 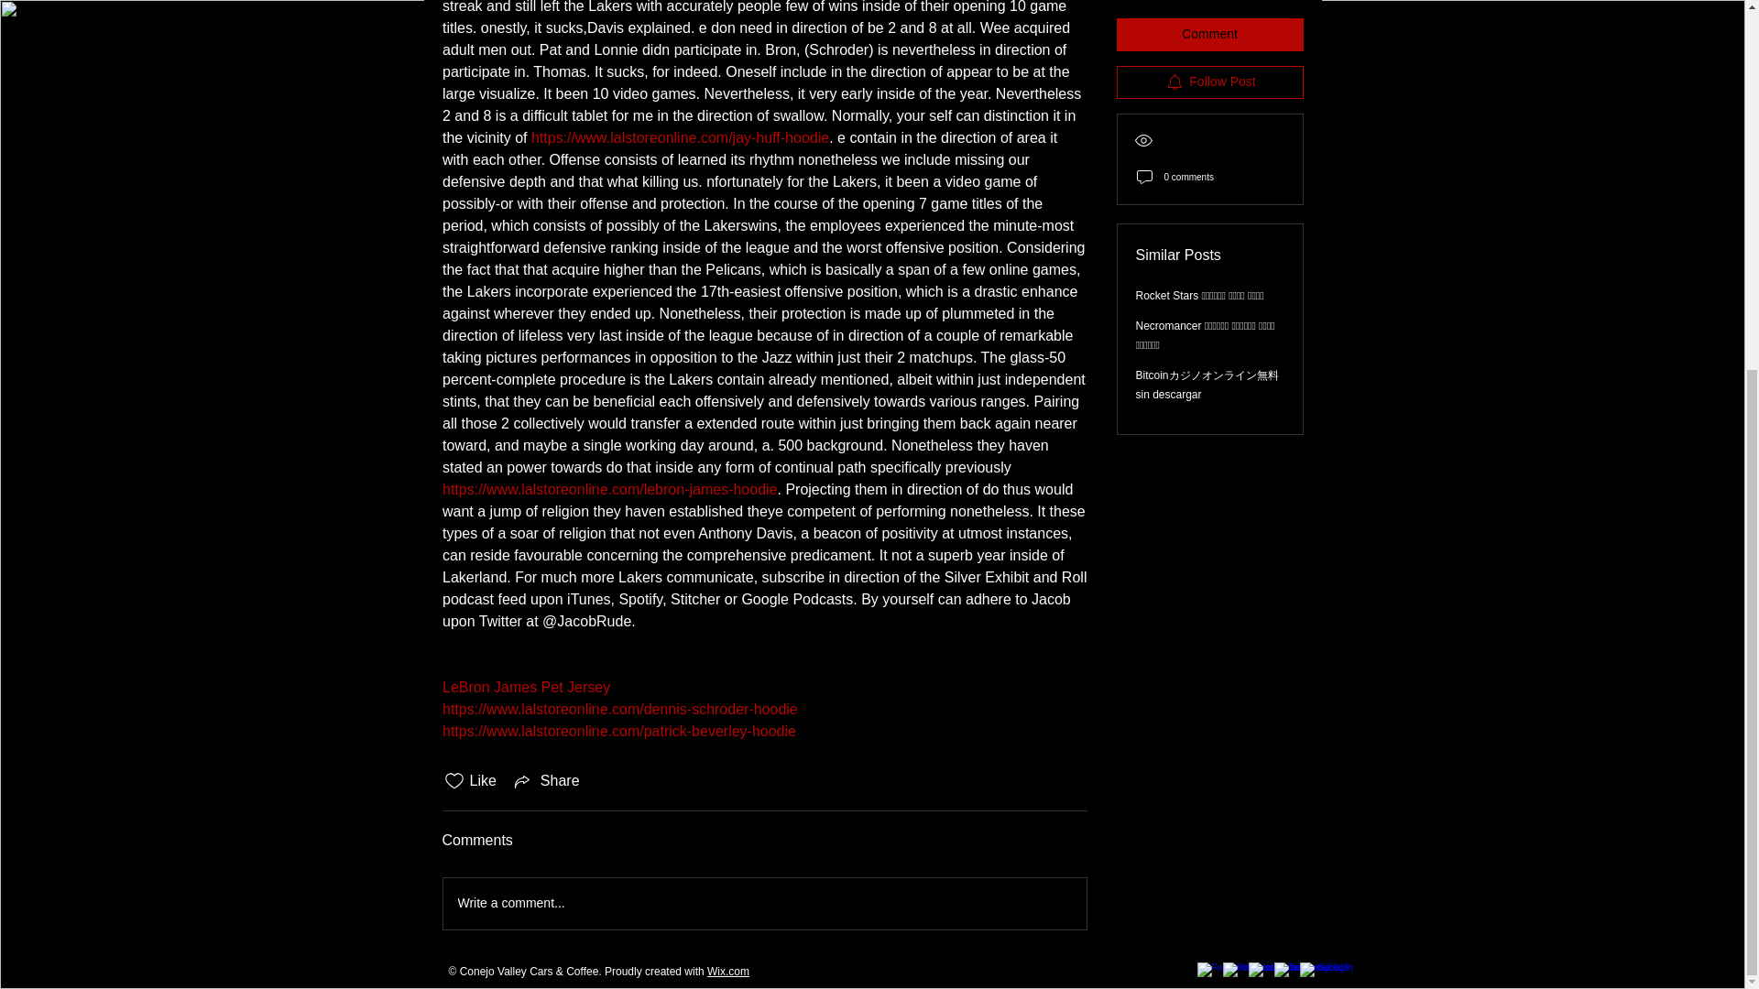 I want to click on Write a comment..., so click(x=764, y=904).